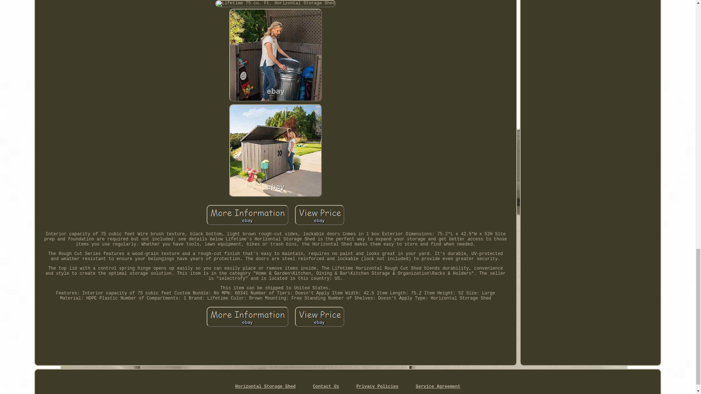 The width and height of the screenshot is (701, 394). What do you see at coordinates (319, 215) in the screenshot?
I see `Lifetime 75 cu. Ft. Horizontal Storage Shed` at bounding box center [319, 215].